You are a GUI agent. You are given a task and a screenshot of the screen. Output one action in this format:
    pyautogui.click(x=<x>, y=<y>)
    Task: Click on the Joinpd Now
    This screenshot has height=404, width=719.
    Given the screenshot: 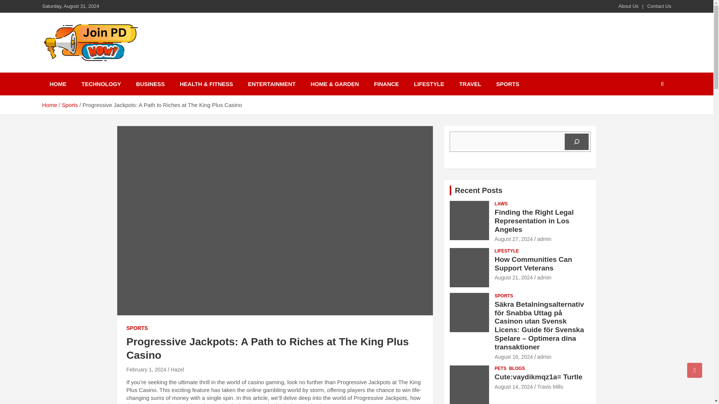 What is the action you would take?
    pyautogui.click(x=84, y=71)
    